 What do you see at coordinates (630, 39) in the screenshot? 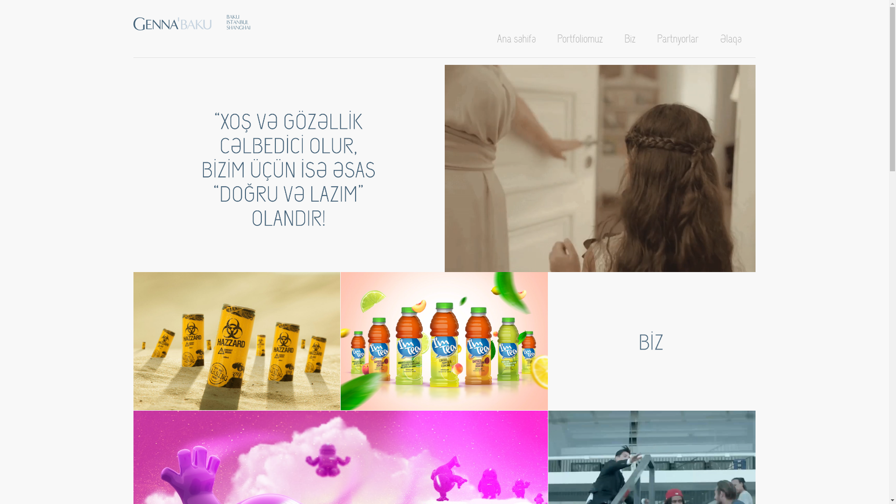
I see `Biz` at bounding box center [630, 39].